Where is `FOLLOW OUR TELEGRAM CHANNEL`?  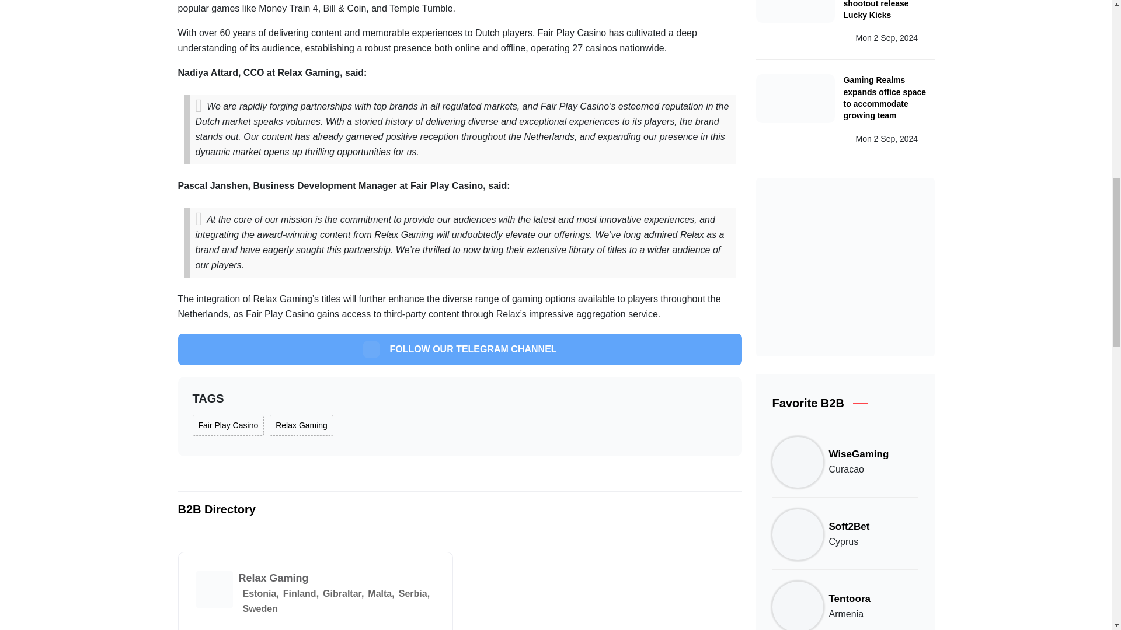 FOLLOW OUR TELEGRAM CHANNEL is located at coordinates (459, 349).